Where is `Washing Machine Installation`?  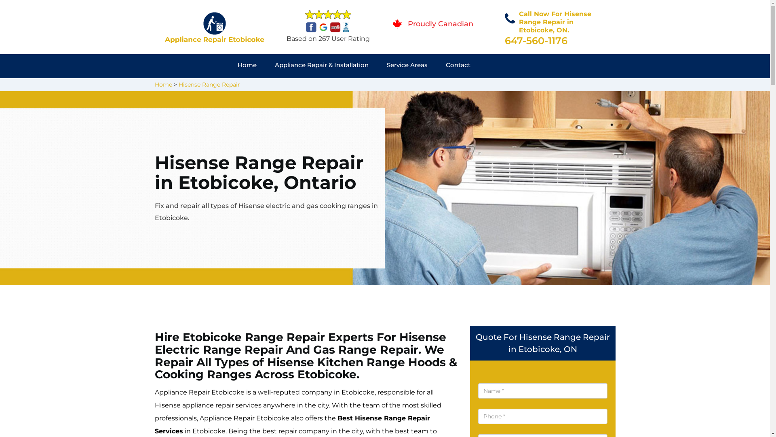 Washing Machine Installation is located at coordinates (450, 86).